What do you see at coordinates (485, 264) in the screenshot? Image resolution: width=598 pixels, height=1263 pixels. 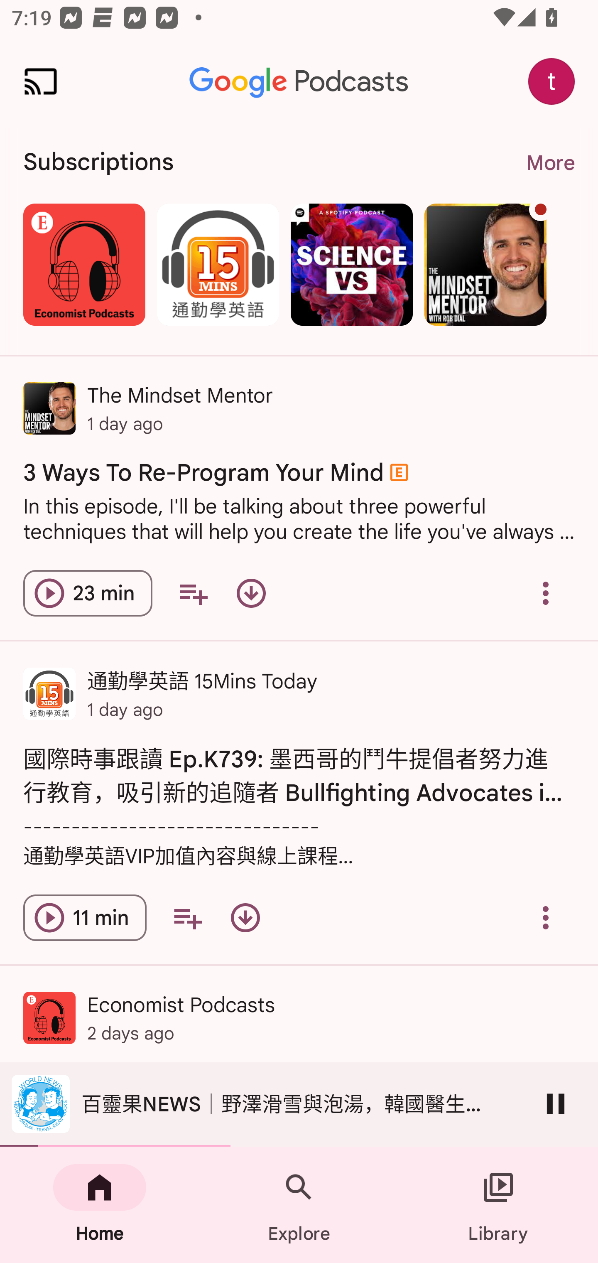 I see `The Mindset Mentor` at bounding box center [485, 264].